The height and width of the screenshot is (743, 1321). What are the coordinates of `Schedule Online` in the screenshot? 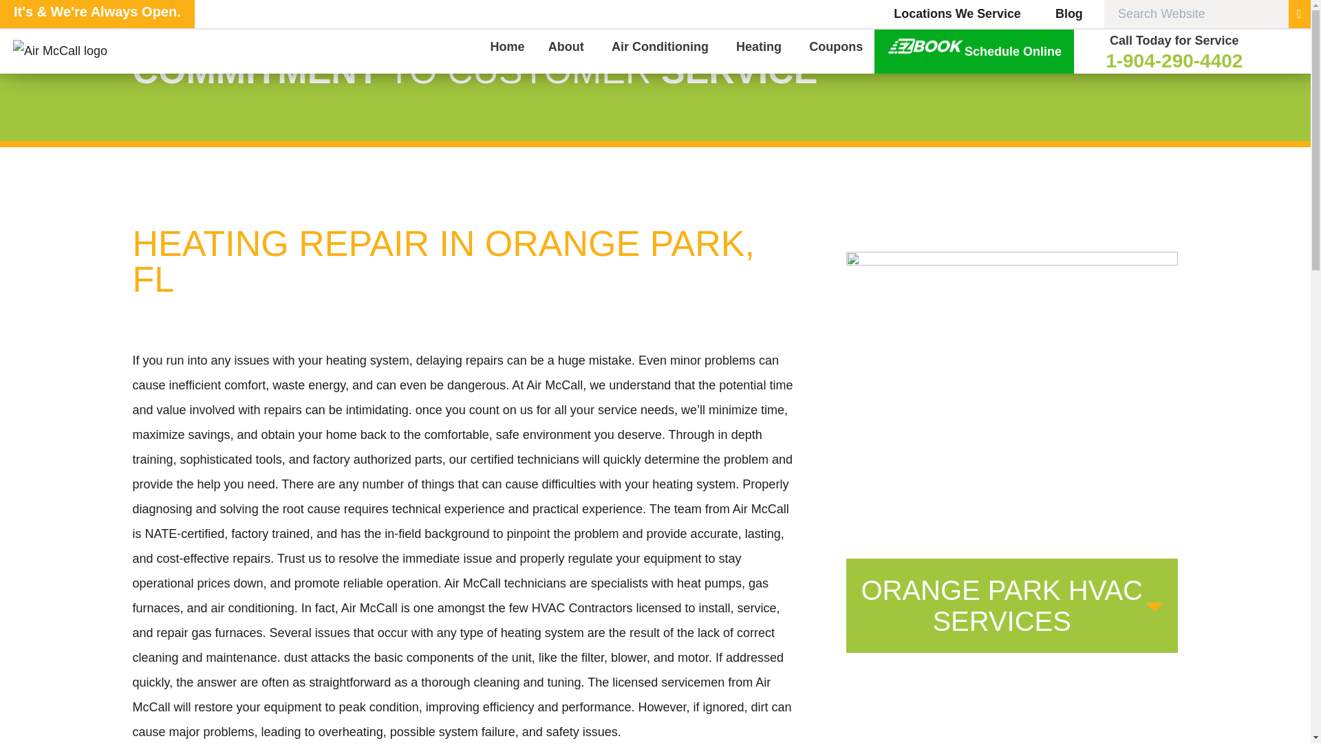 It's located at (974, 51).